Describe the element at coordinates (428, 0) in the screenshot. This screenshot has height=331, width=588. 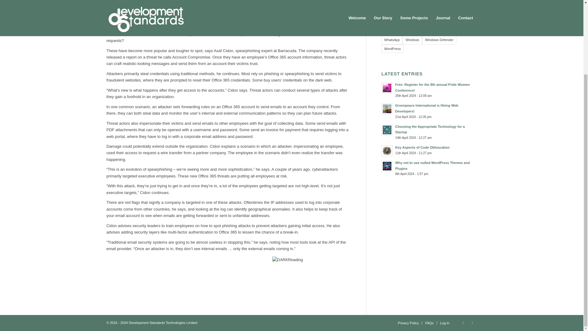
I see `Hardware` at that location.